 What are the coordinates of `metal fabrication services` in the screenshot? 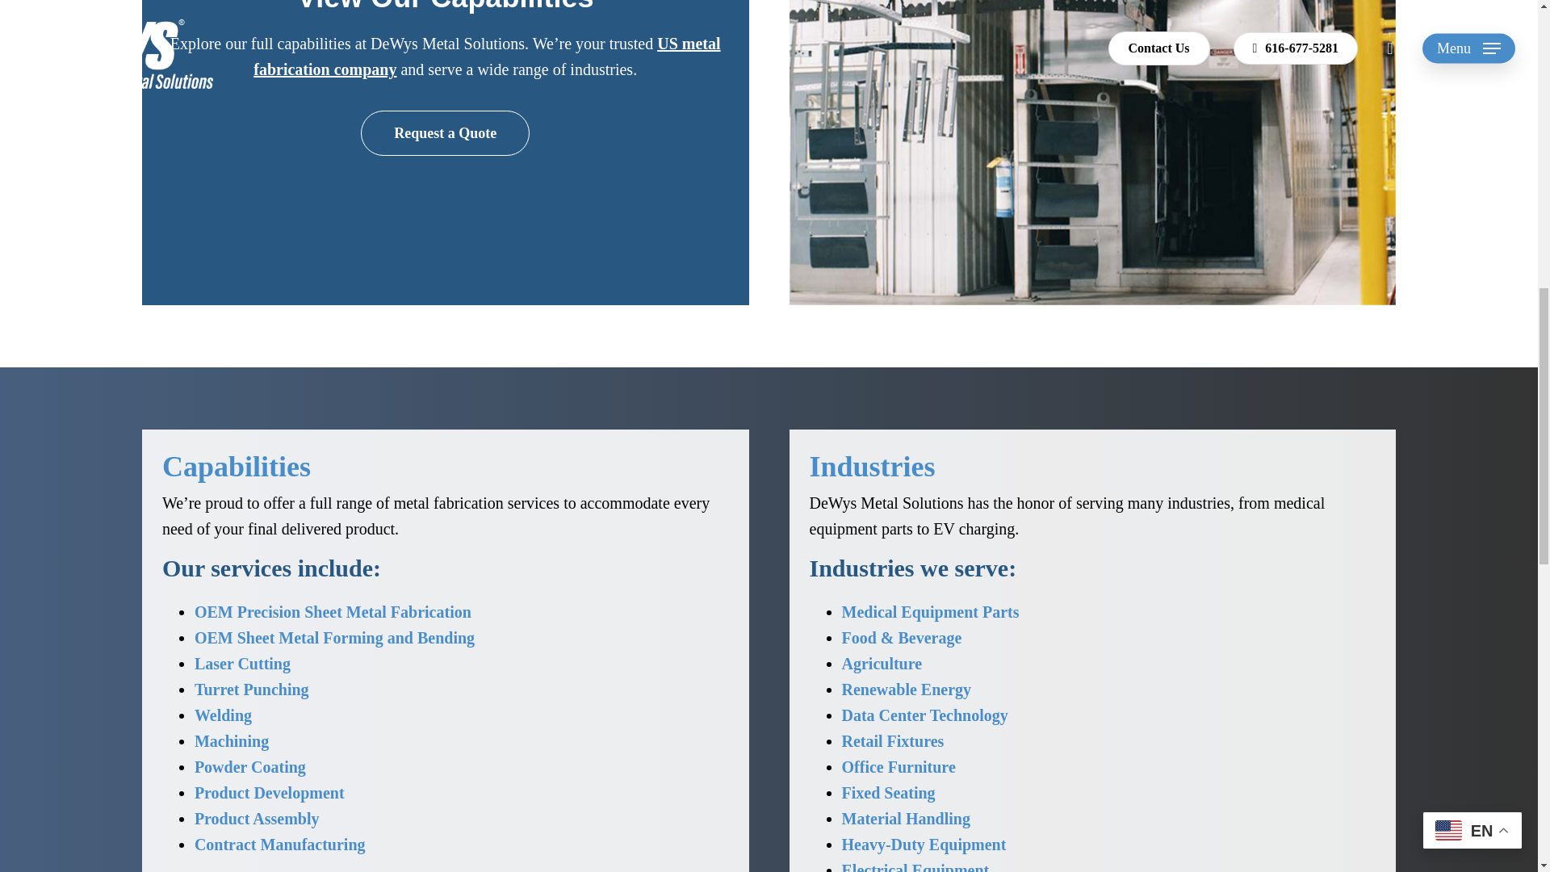 It's located at (476, 502).